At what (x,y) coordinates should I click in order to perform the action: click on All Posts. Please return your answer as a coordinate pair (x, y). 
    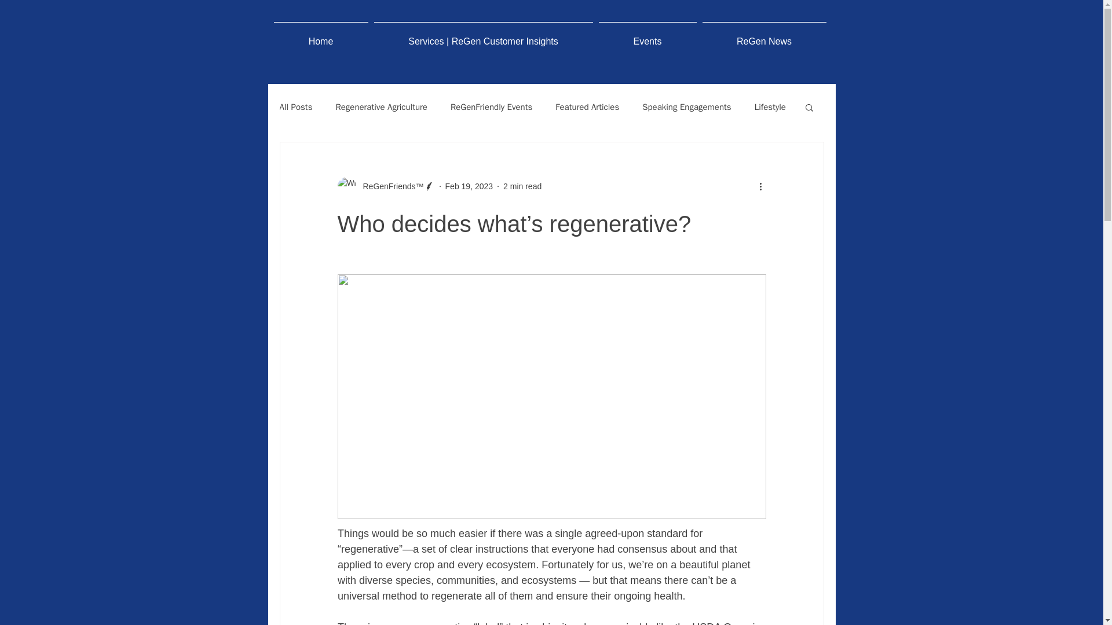
    Looking at the image, I should click on (295, 108).